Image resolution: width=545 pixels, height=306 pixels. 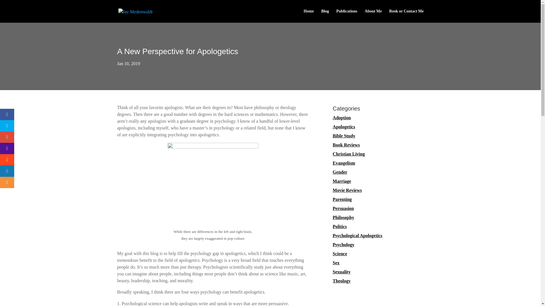 I want to click on Marriage, so click(x=342, y=181).